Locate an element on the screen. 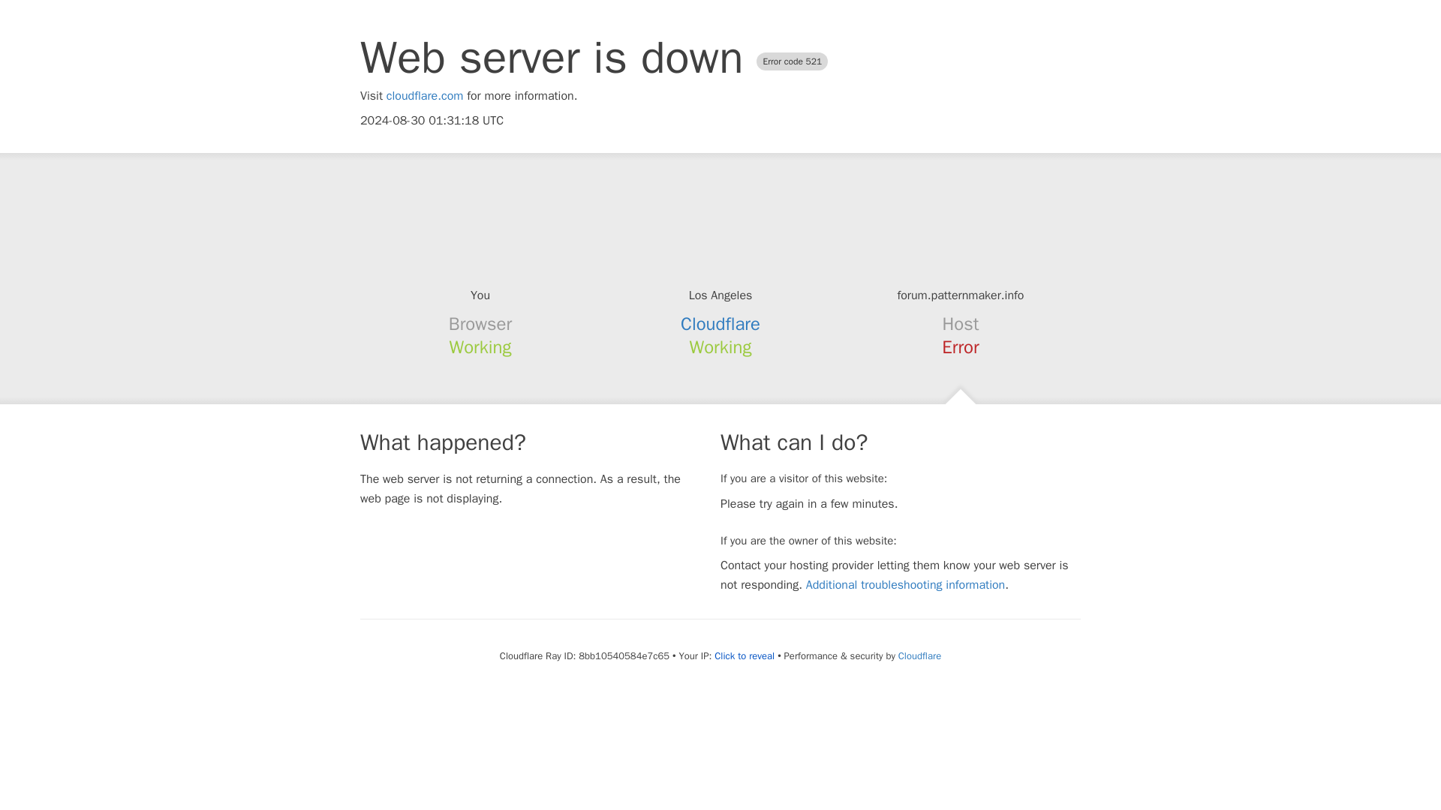  Cloudflare is located at coordinates (720, 324).